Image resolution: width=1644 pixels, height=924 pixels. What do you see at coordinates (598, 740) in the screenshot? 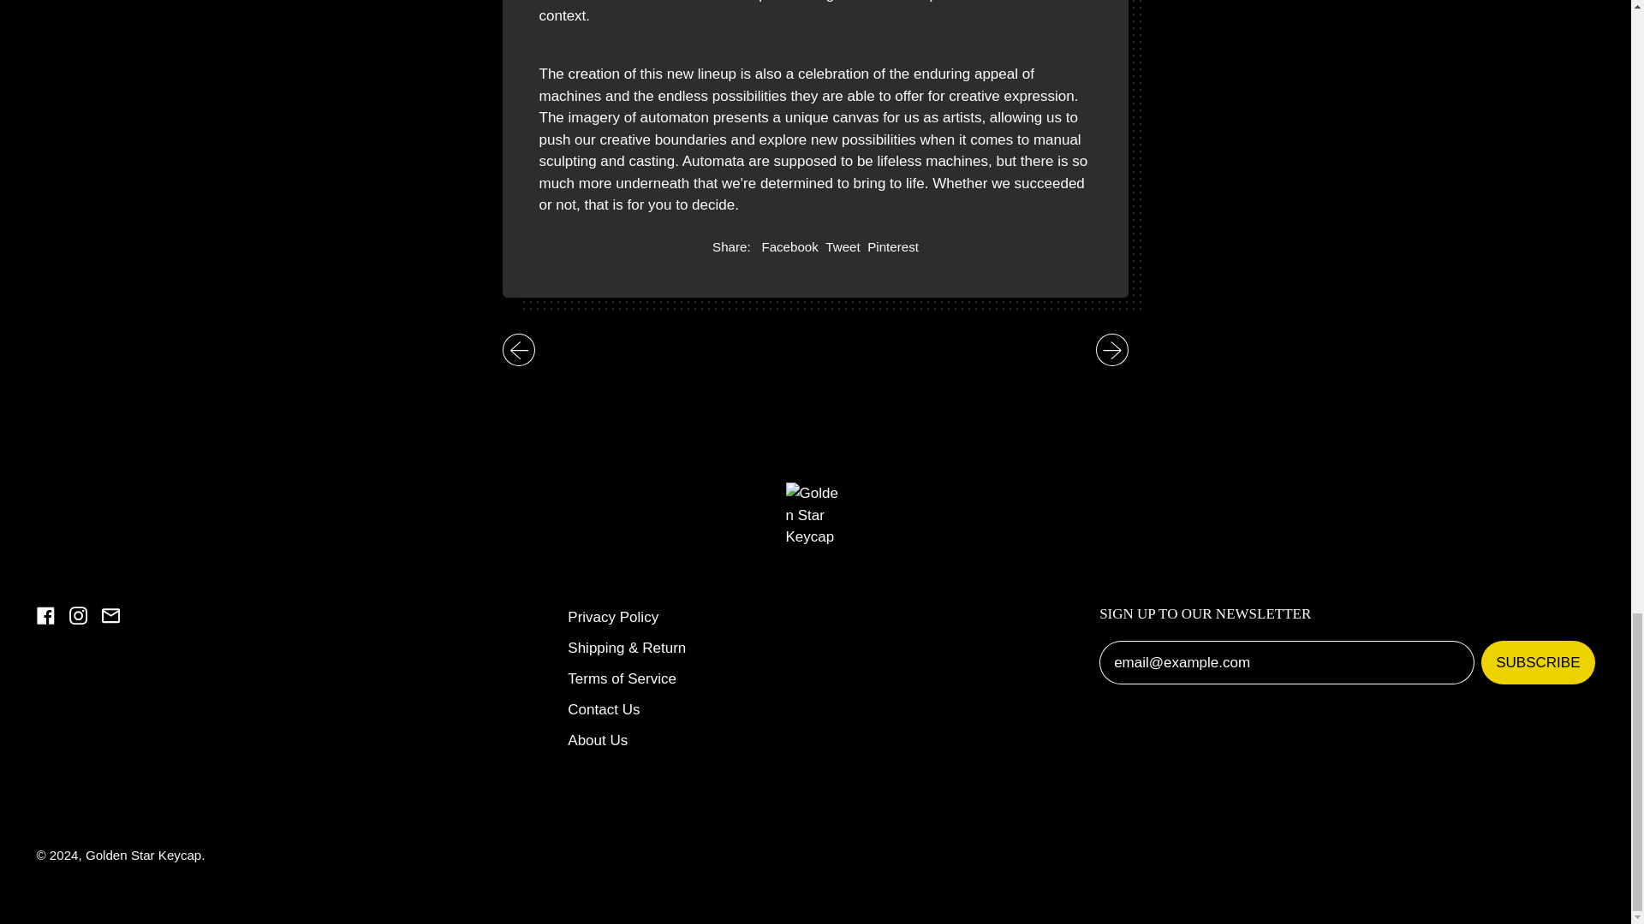
I see `About Us` at bounding box center [598, 740].